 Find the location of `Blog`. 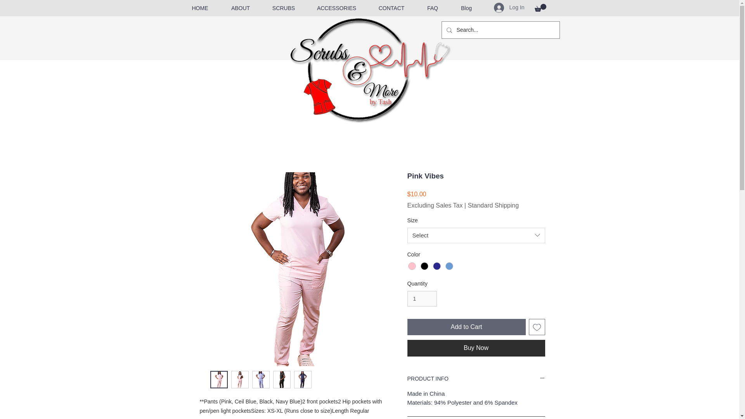

Blog is located at coordinates (466, 8).